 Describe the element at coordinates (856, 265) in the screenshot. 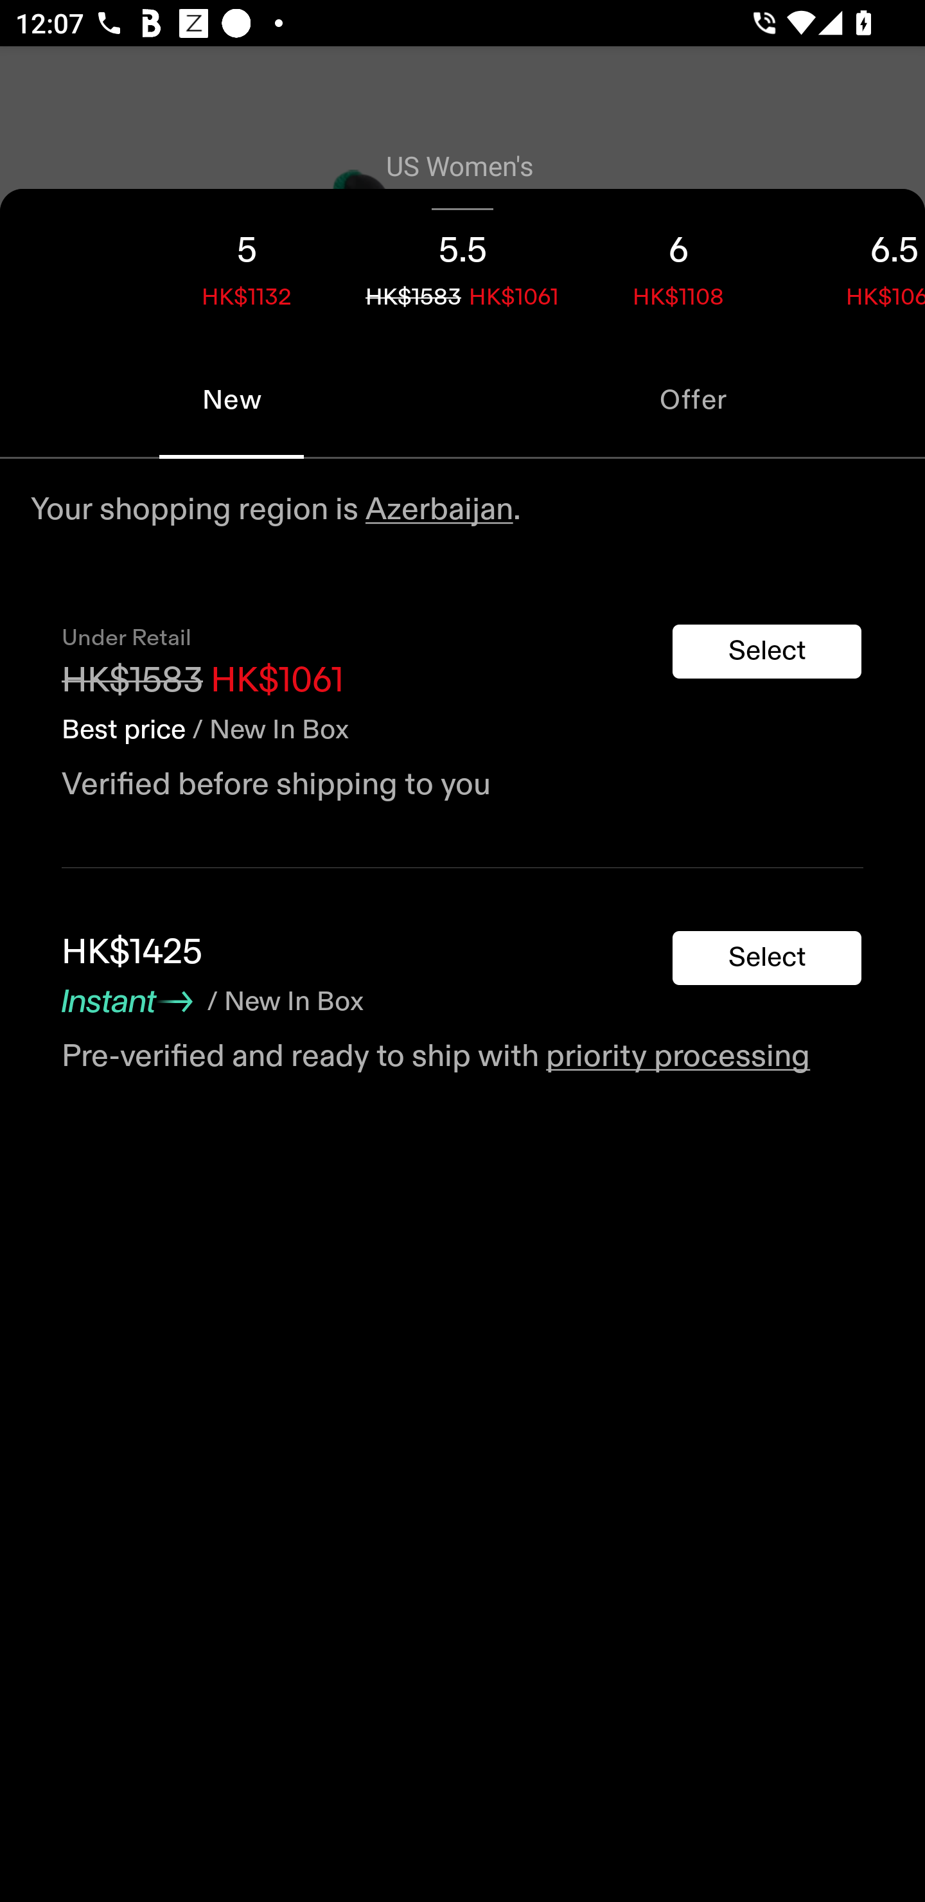

I see `6.5 HK$1068` at that location.